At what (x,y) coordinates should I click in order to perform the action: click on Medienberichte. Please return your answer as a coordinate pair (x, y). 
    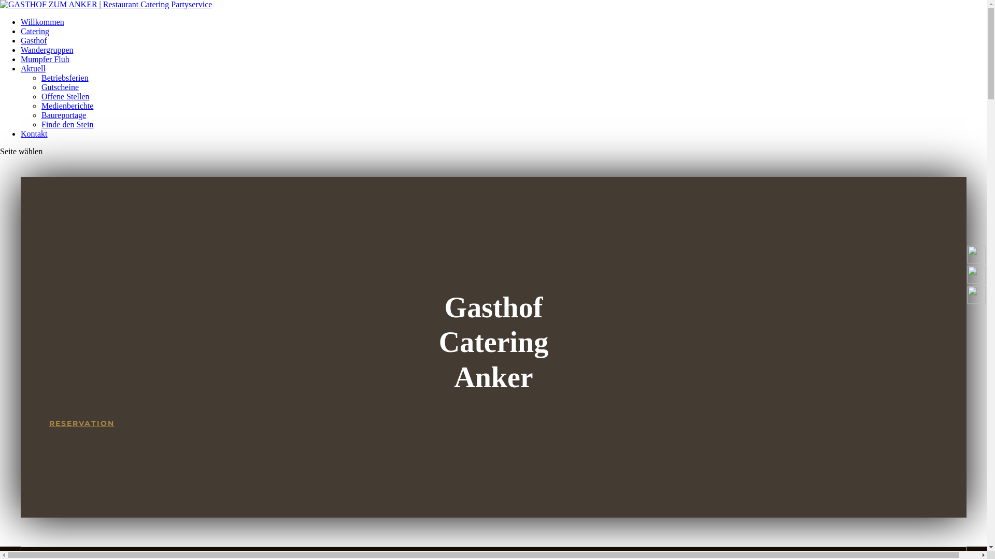
    Looking at the image, I should click on (67, 106).